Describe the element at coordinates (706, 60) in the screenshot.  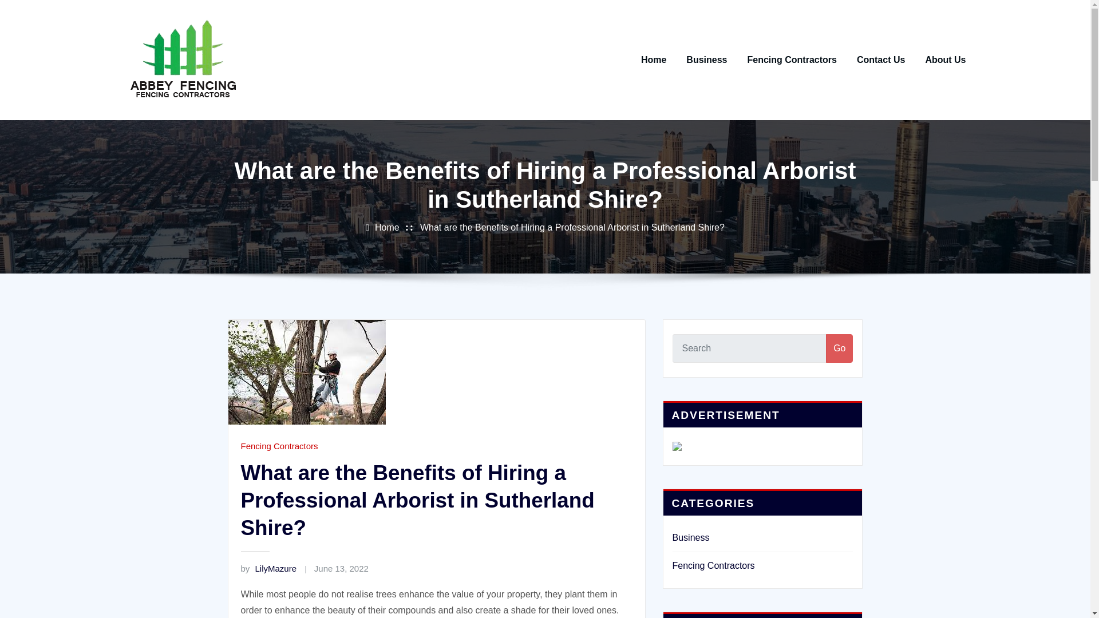
I see `Business` at that location.